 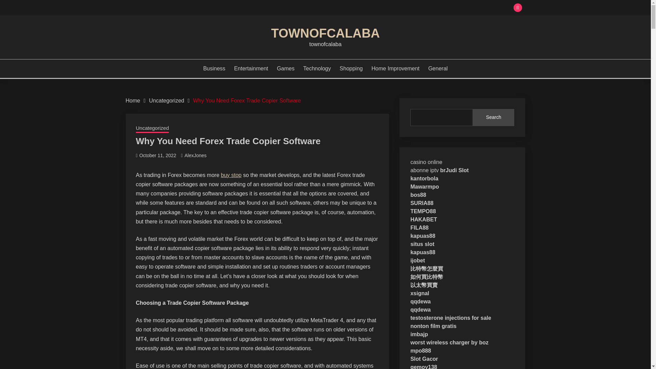 What do you see at coordinates (133, 100) in the screenshot?
I see `Home` at bounding box center [133, 100].